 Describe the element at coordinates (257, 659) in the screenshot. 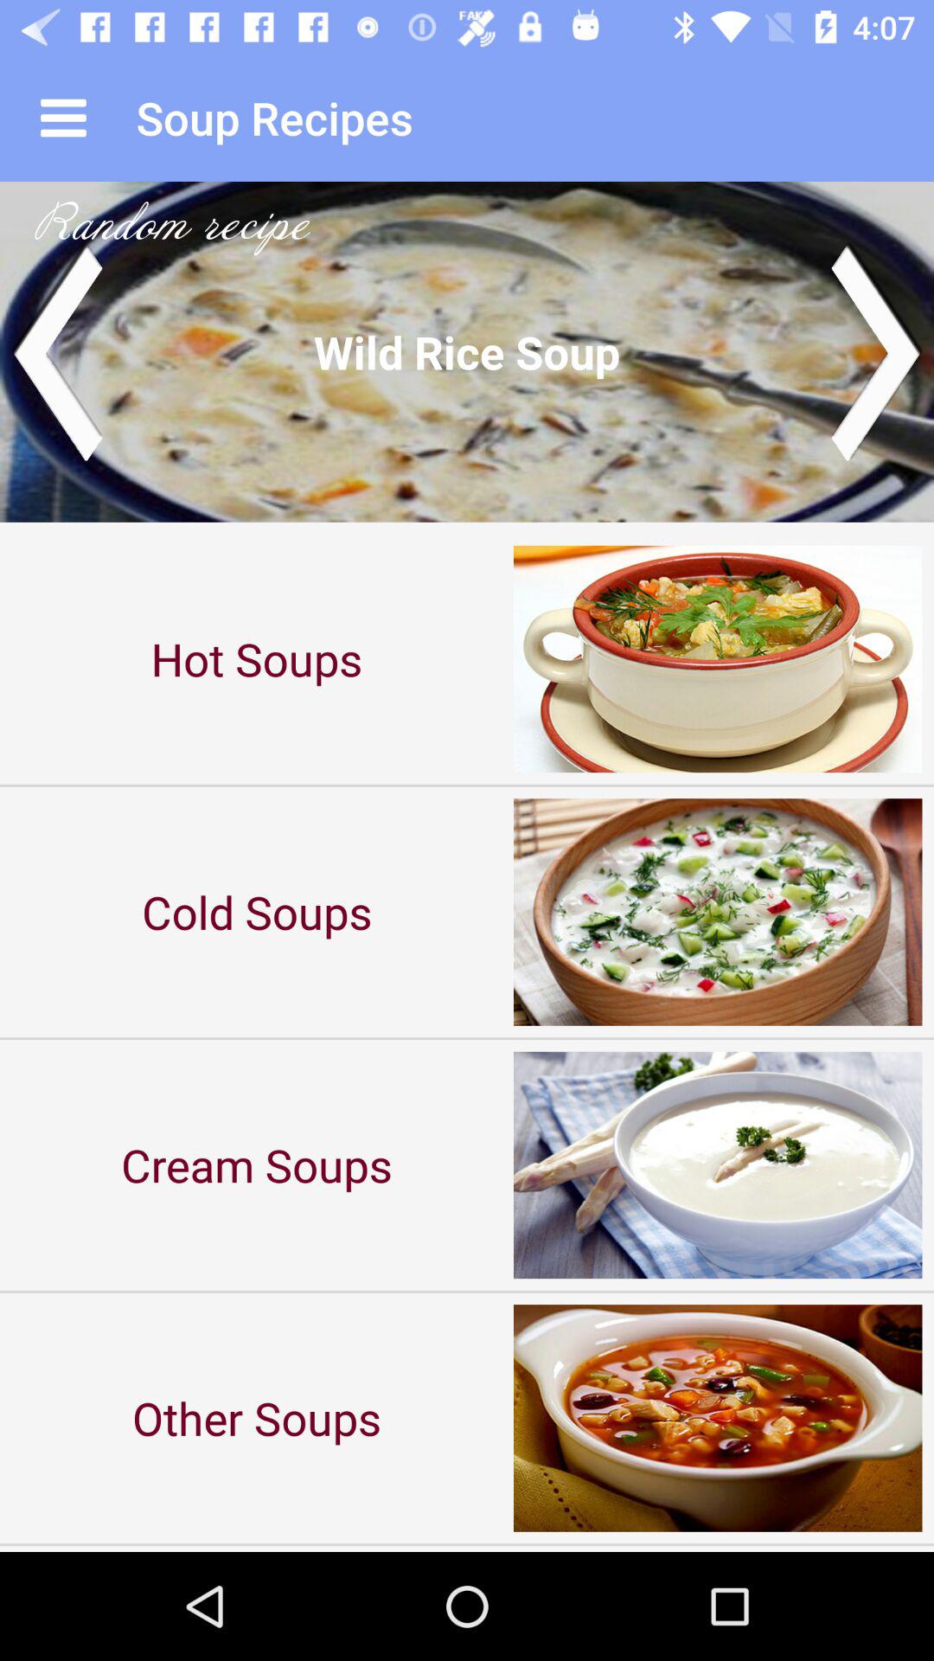

I see `launch the hot soups icon` at that location.